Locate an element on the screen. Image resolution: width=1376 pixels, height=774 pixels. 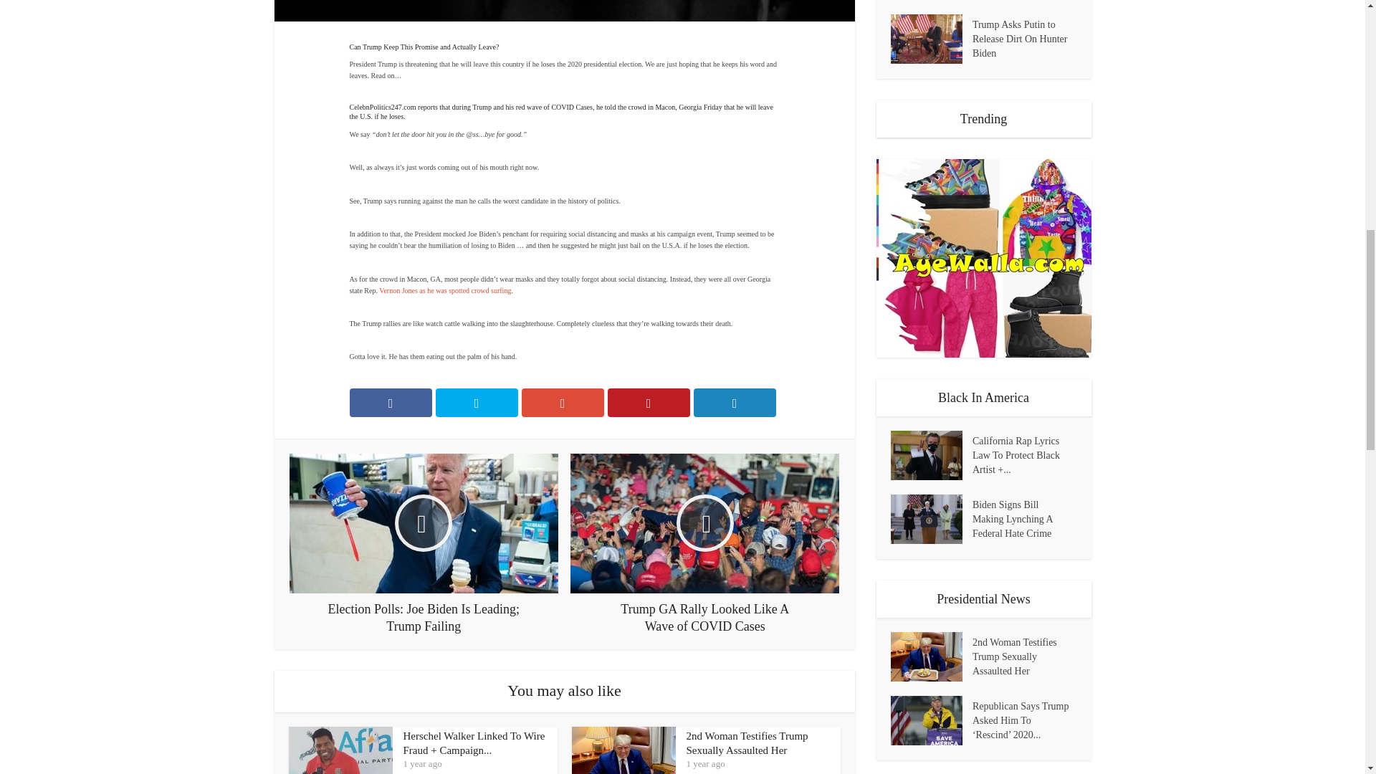
2nd Woman Testifies Trump Sexually Assaulted Her is located at coordinates (747, 743).